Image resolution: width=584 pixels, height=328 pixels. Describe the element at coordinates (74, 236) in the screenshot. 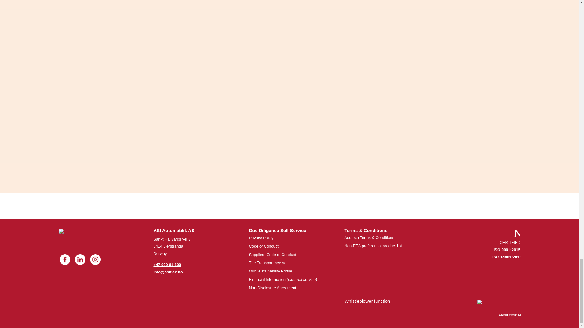

I see `asiflex-w` at that location.